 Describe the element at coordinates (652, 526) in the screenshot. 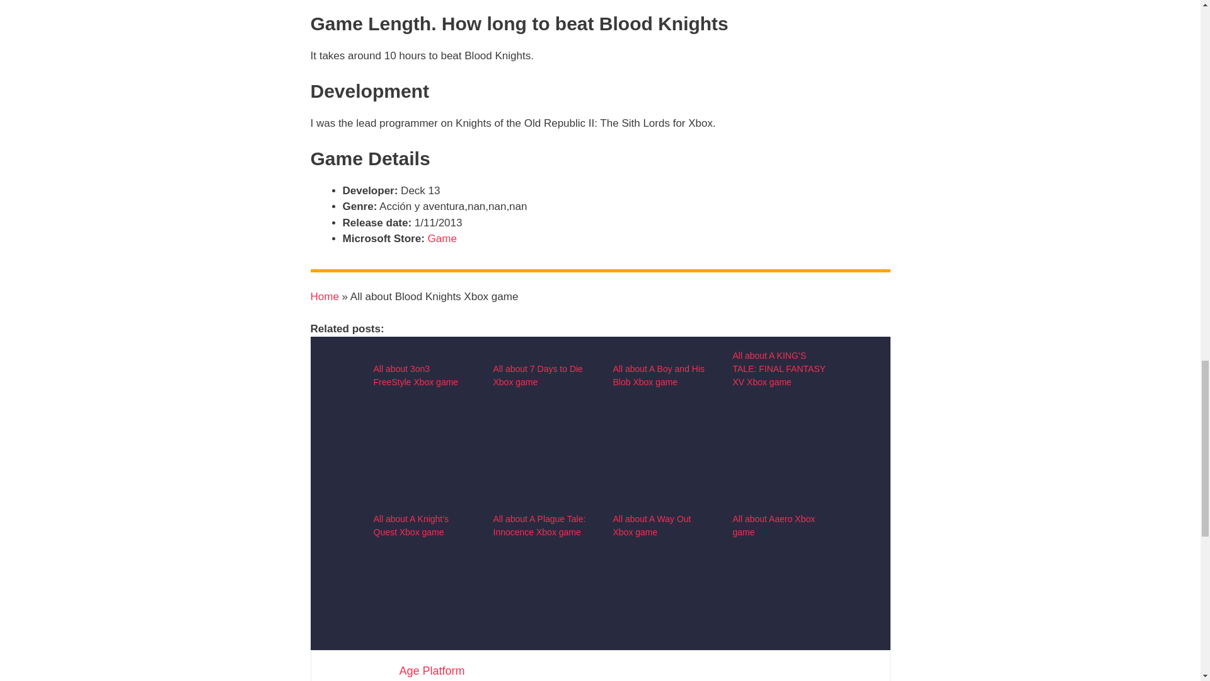

I see `All about A Way Out Xbox game` at that location.